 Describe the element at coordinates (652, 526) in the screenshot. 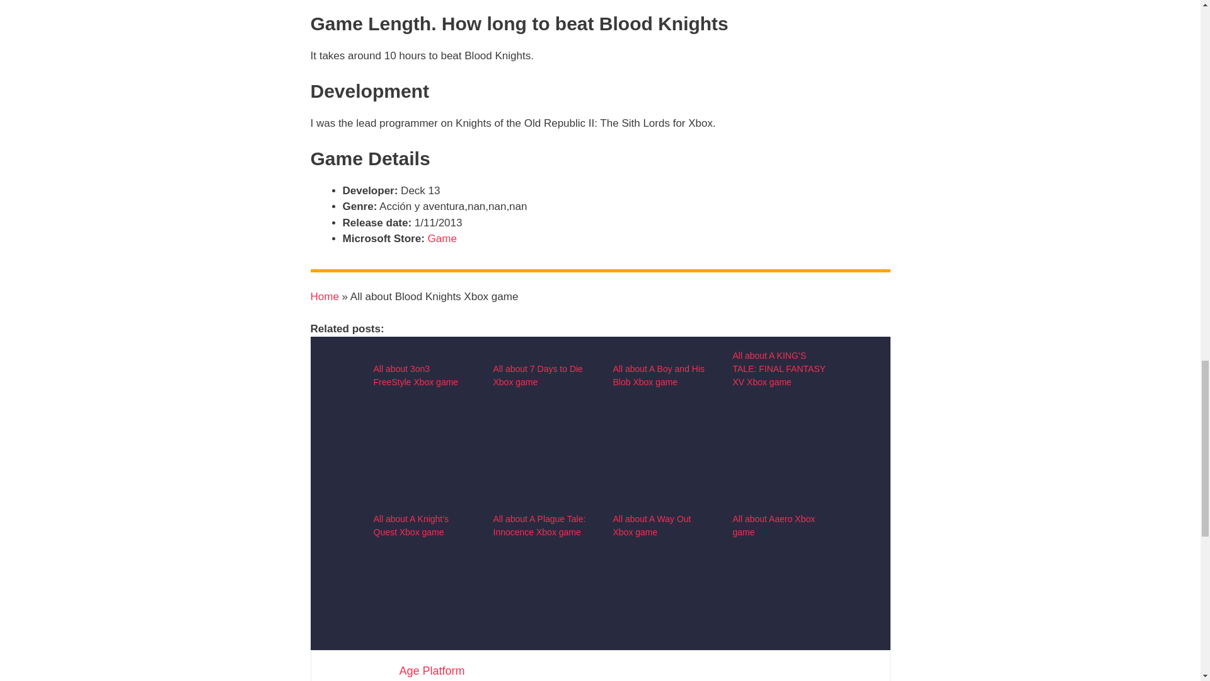

I see `All about A Way Out Xbox game` at that location.